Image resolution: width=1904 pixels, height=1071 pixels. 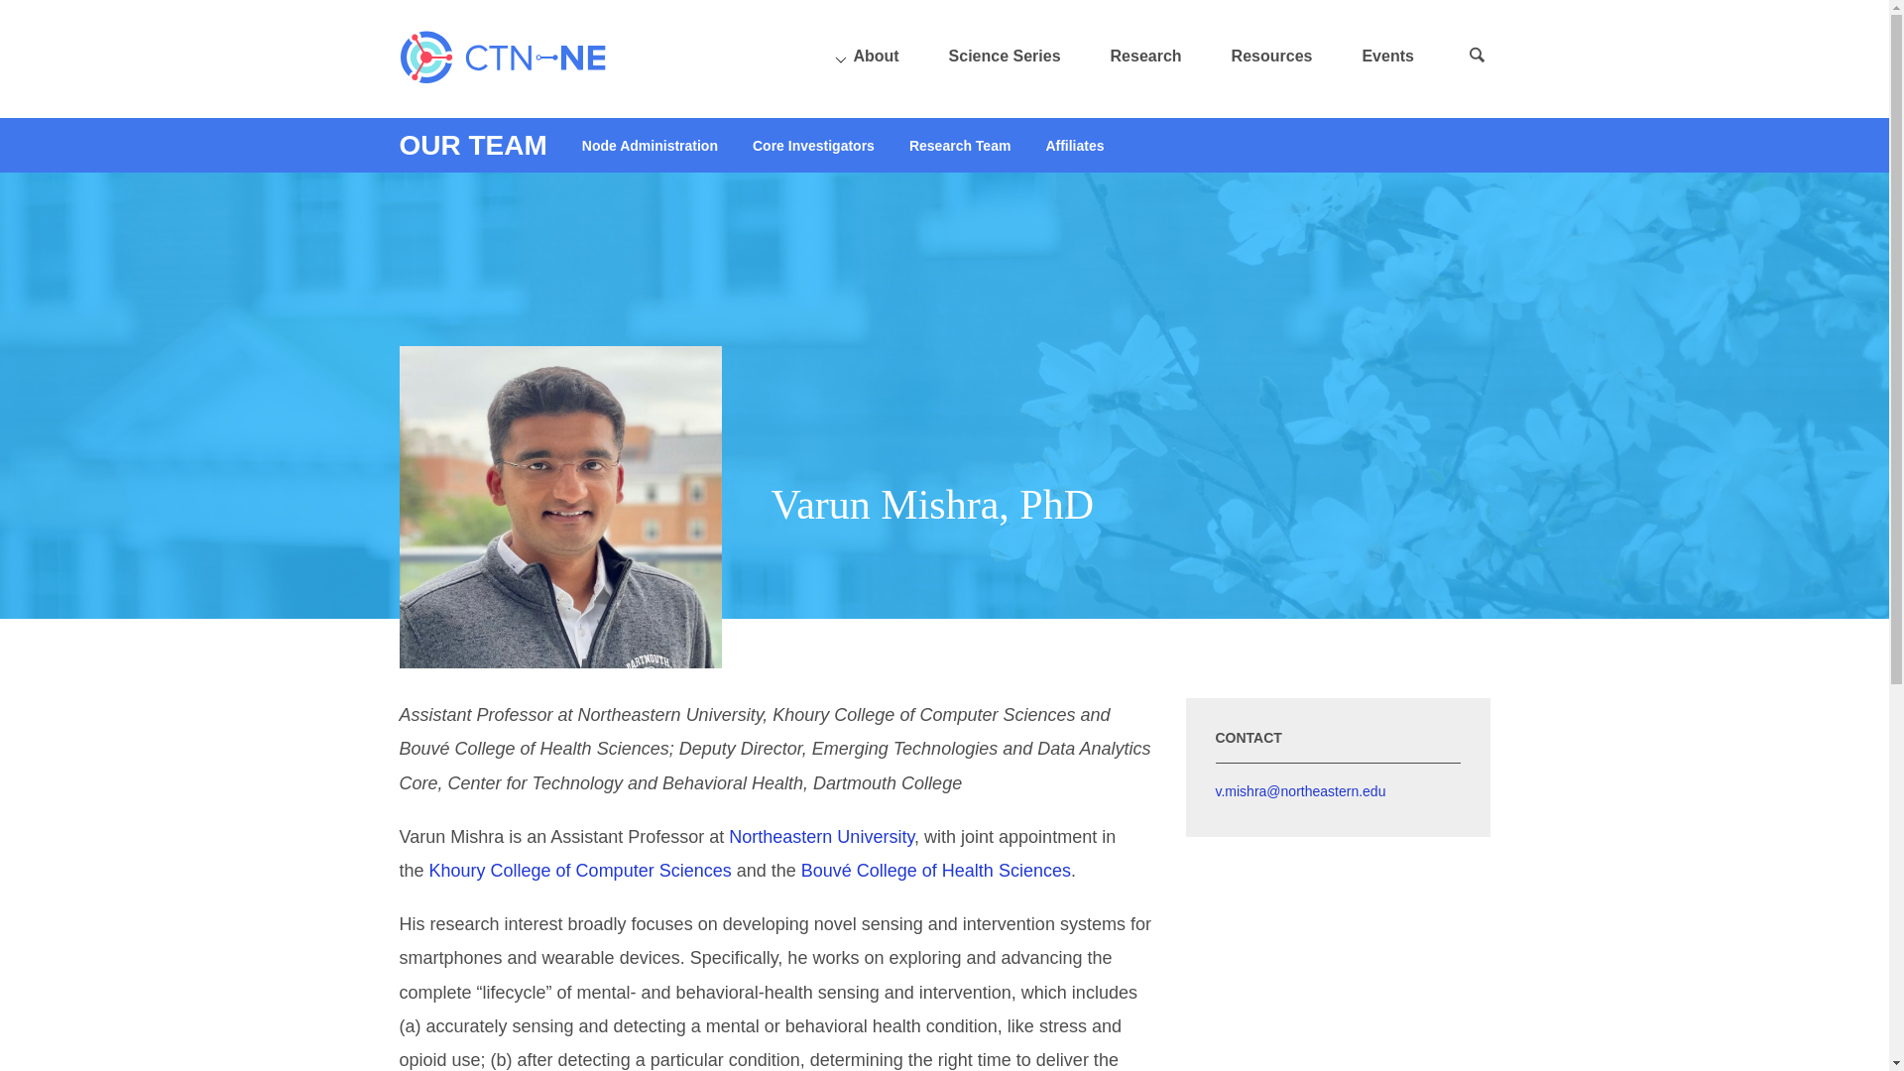 I want to click on Events, so click(x=1386, y=56).